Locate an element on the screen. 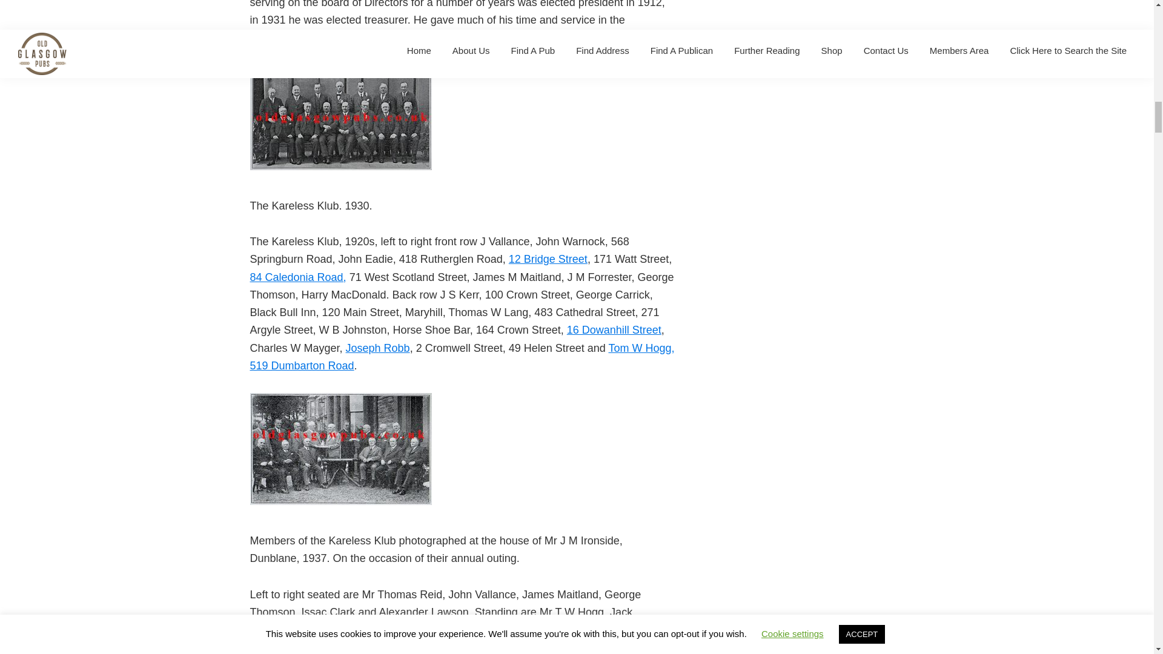  12 Bridge Street is located at coordinates (548, 259).